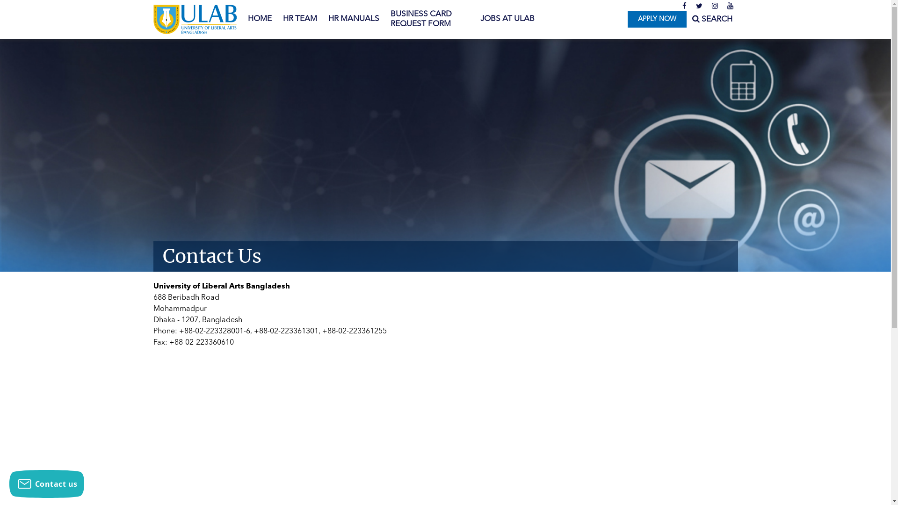 This screenshot has height=505, width=898. Describe the element at coordinates (712, 20) in the screenshot. I see `SEARCH` at that location.